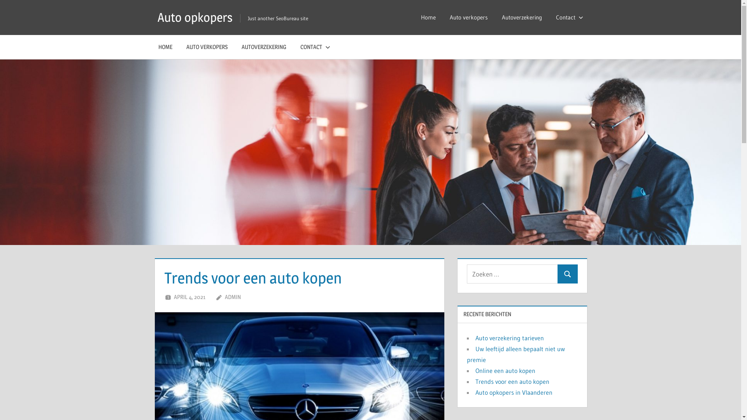 Image resolution: width=747 pixels, height=420 pixels. I want to click on Auto verkopers, so click(469, 17).